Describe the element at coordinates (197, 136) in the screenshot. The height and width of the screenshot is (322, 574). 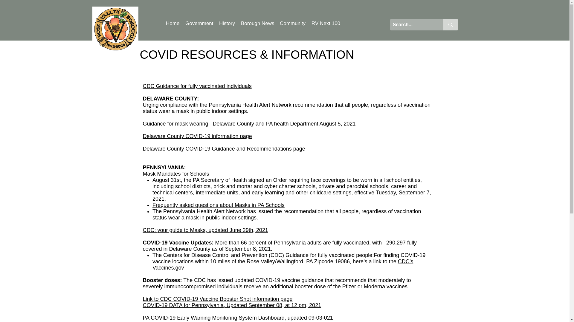
I see `Delaware County COVID-19 information page` at that location.